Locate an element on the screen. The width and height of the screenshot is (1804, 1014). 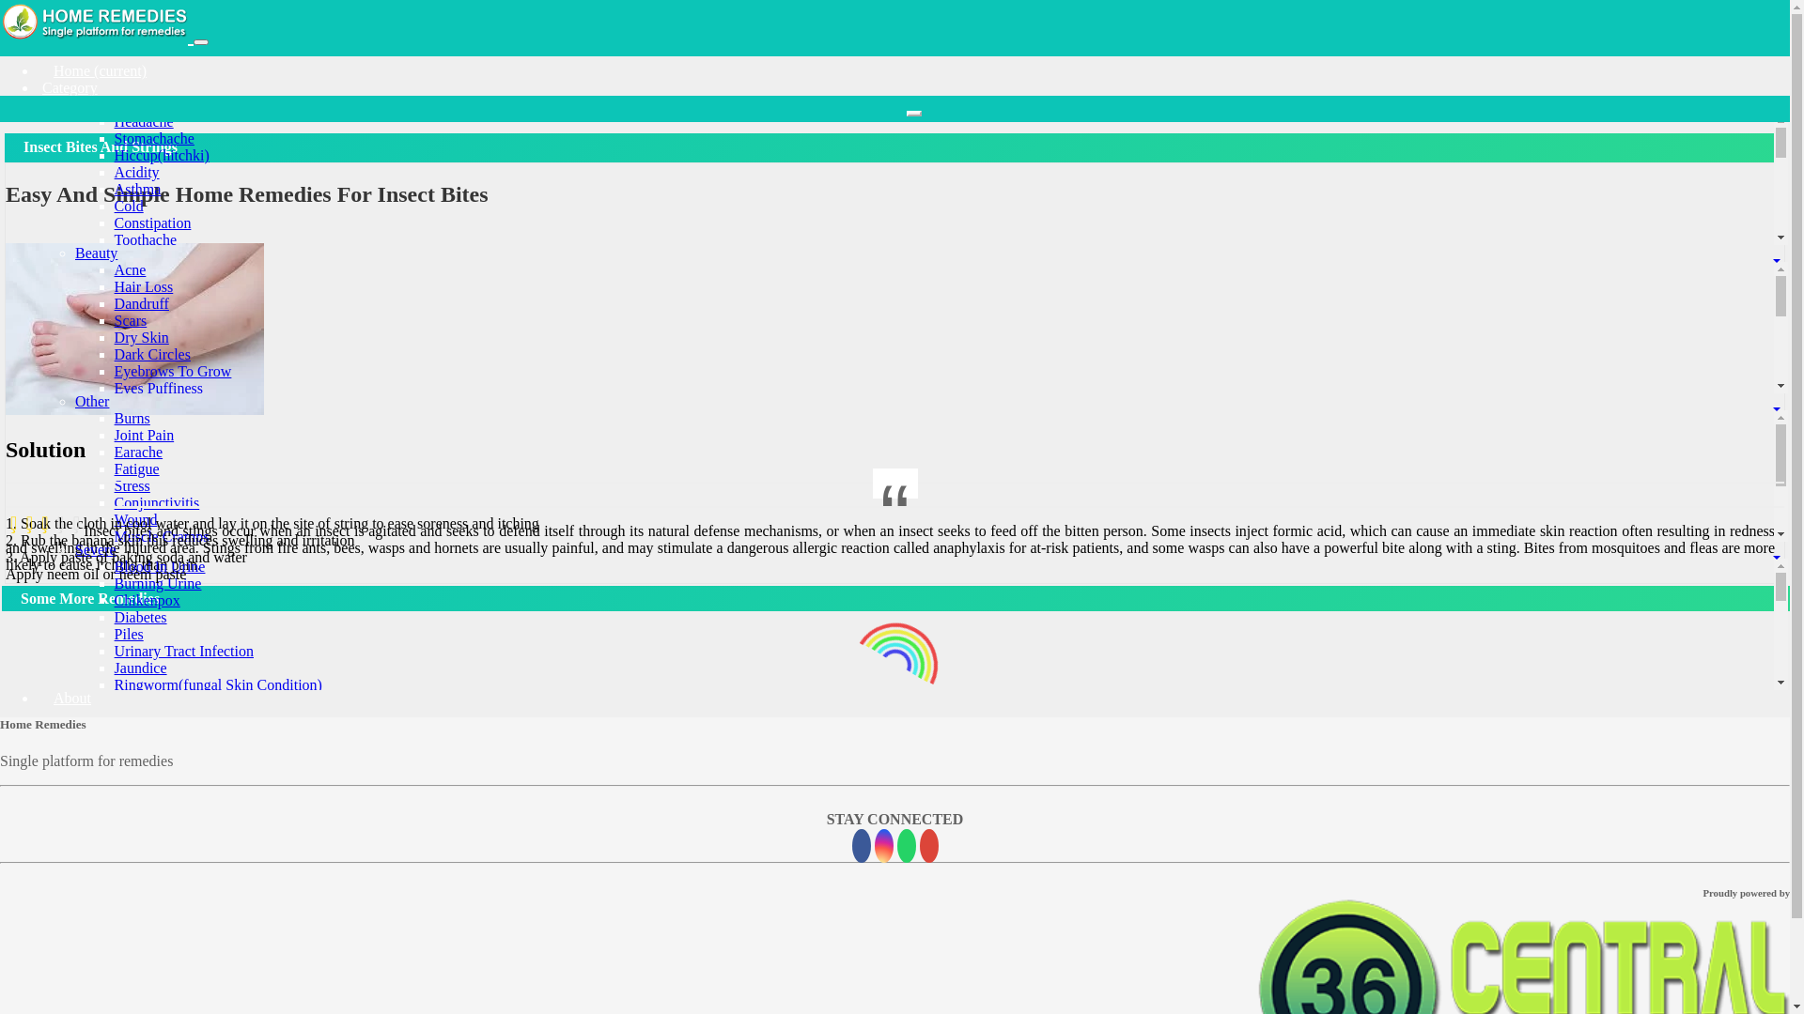
Gastric is located at coordinates (136, 342).